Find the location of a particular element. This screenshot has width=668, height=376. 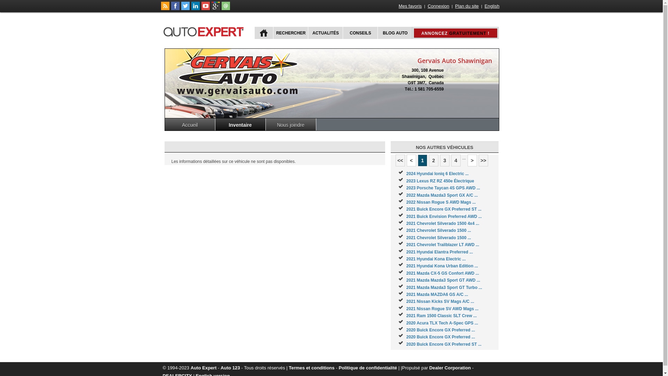

2021 Mazda CX-5 GS Confort AWD ... is located at coordinates (443, 273).